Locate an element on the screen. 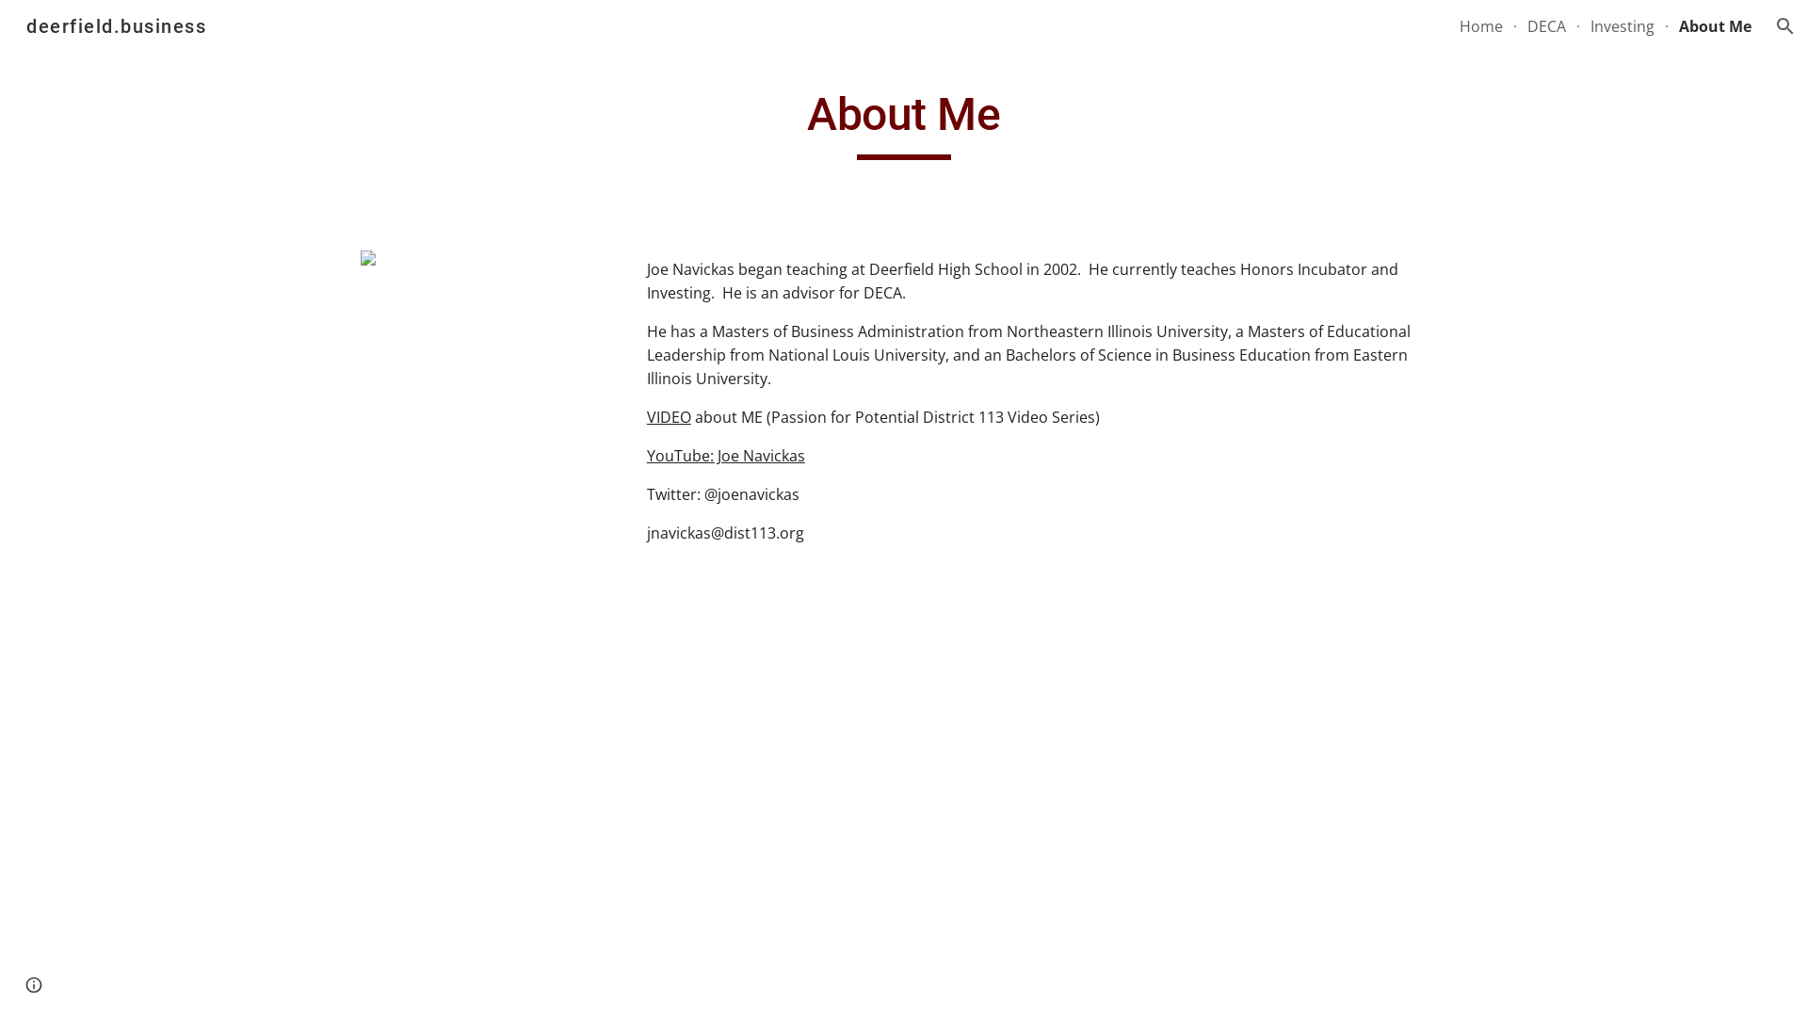 The image size is (1808, 1017). YouTube: Joe Navickas is located at coordinates (726, 456).